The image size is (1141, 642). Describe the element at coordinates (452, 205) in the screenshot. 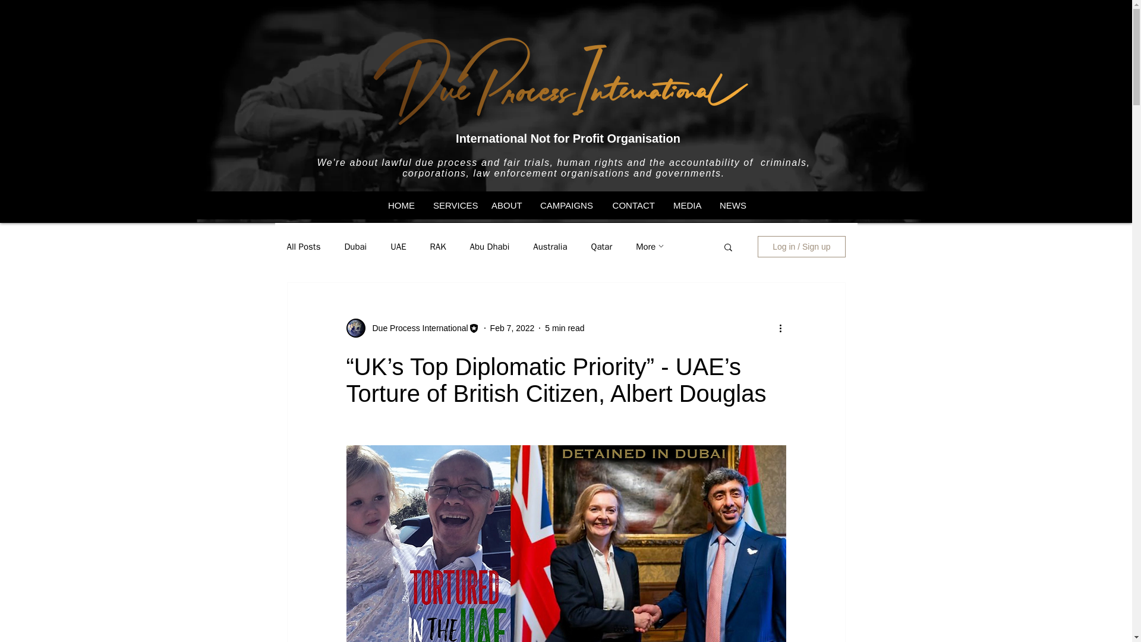

I see `SERVICES` at that location.